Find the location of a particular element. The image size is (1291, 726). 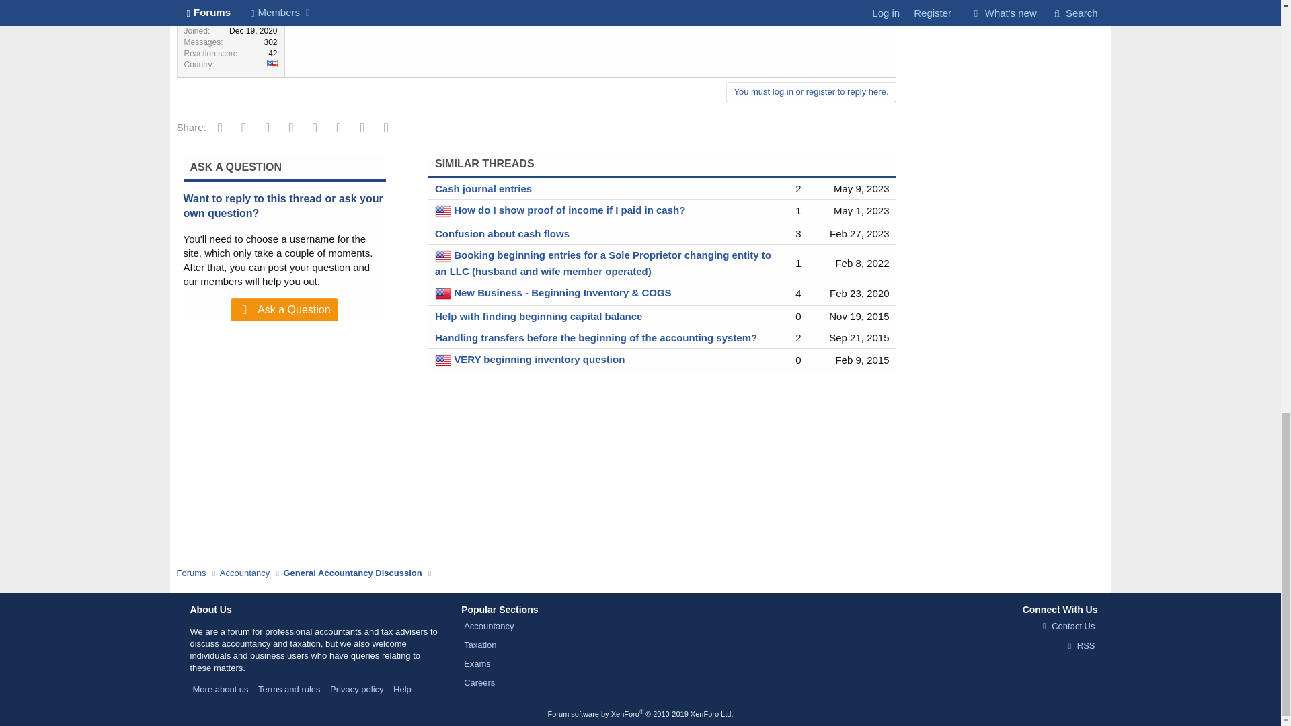

United States is located at coordinates (272, 63).